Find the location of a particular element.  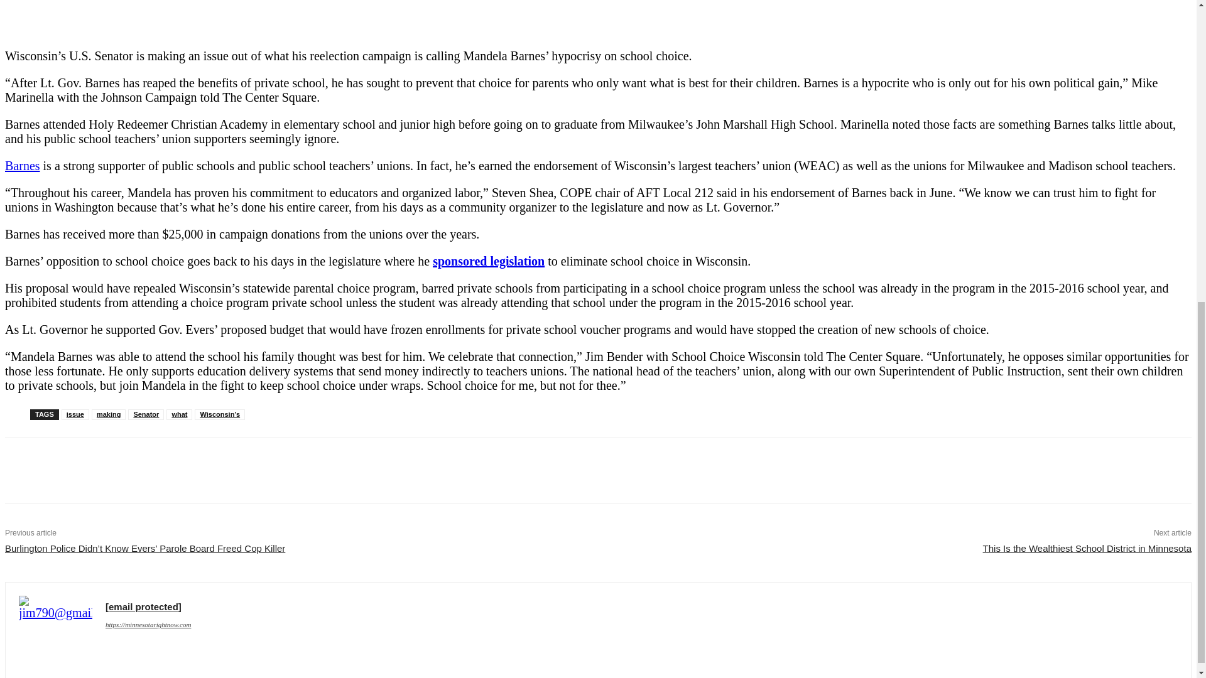

making is located at coordinates (109, 414).